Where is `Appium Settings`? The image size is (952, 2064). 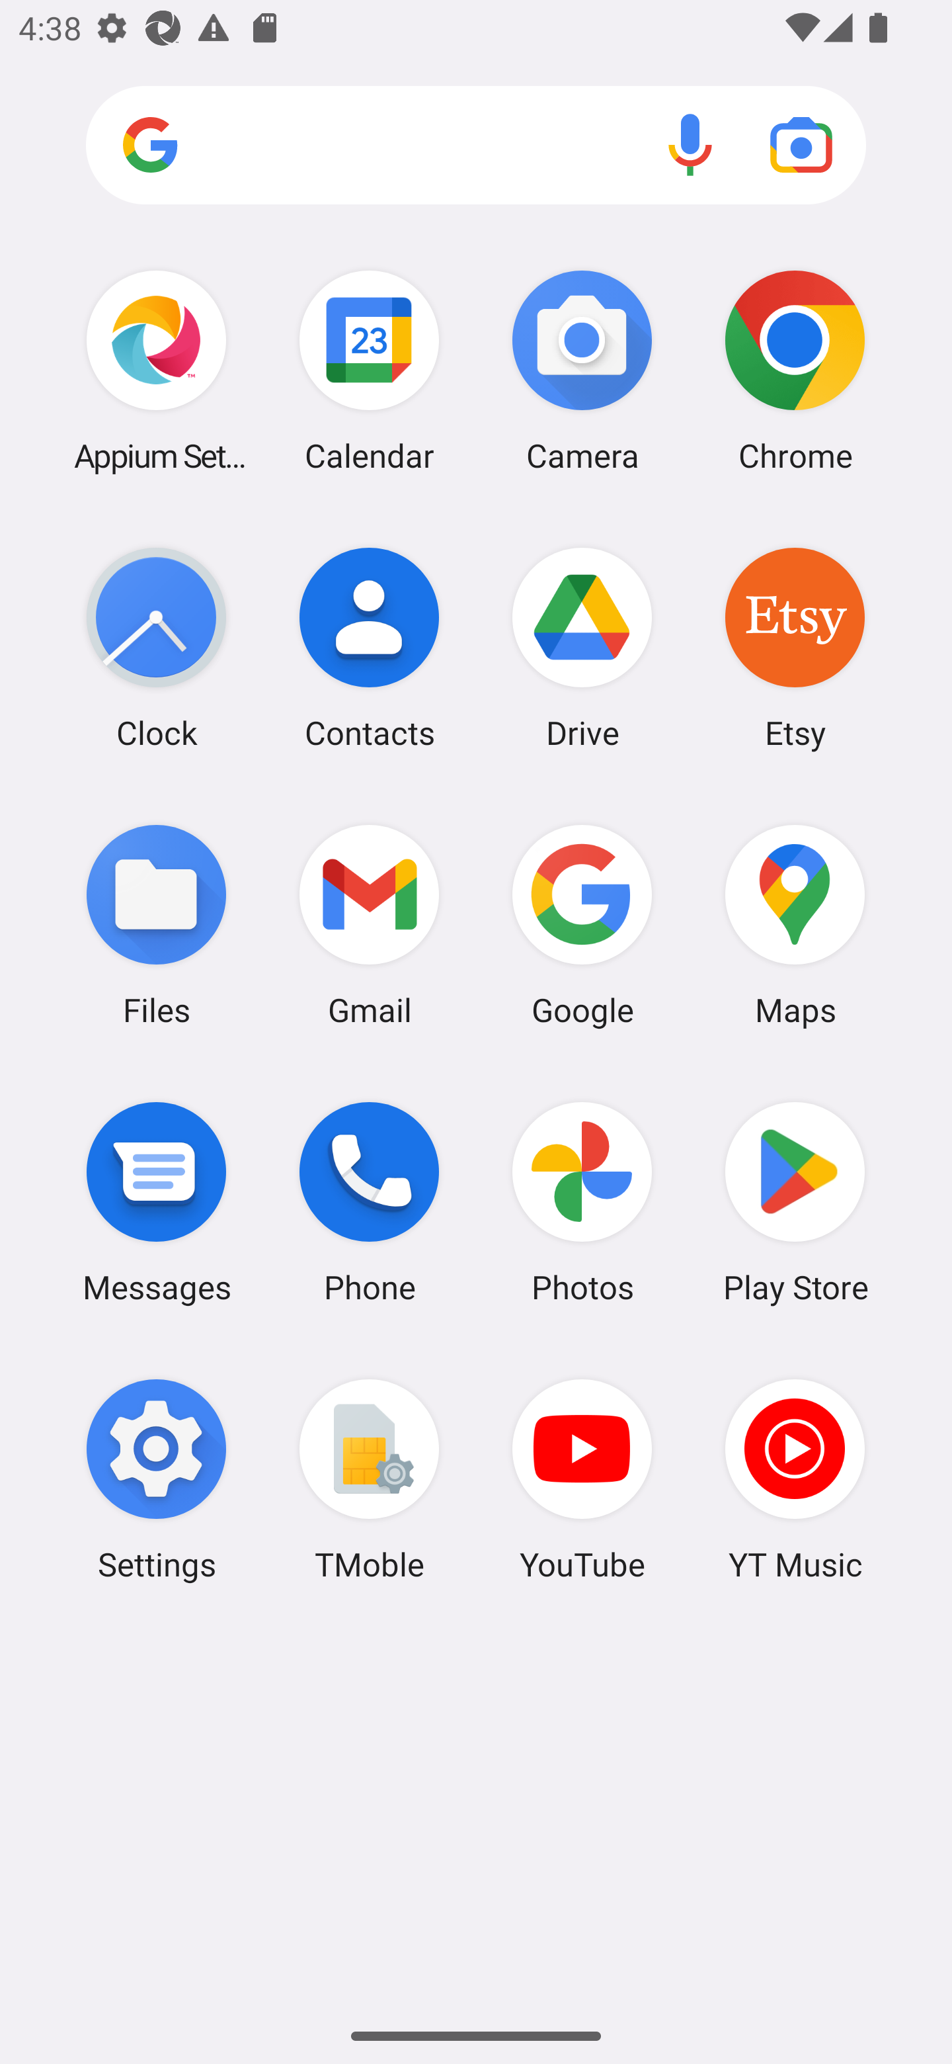
Appium Settings is located at coordinates (156, 370).